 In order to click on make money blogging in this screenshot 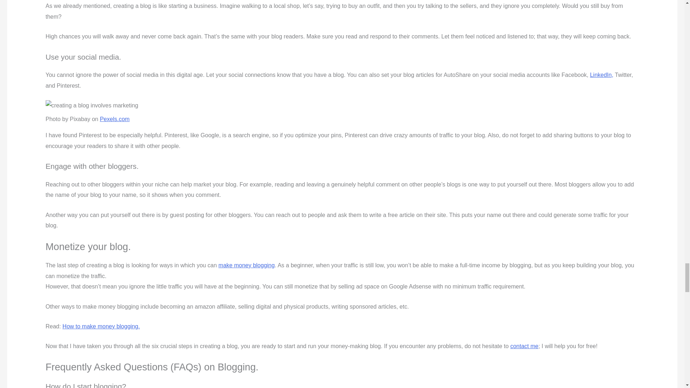, I will do `click(247, 265)`.